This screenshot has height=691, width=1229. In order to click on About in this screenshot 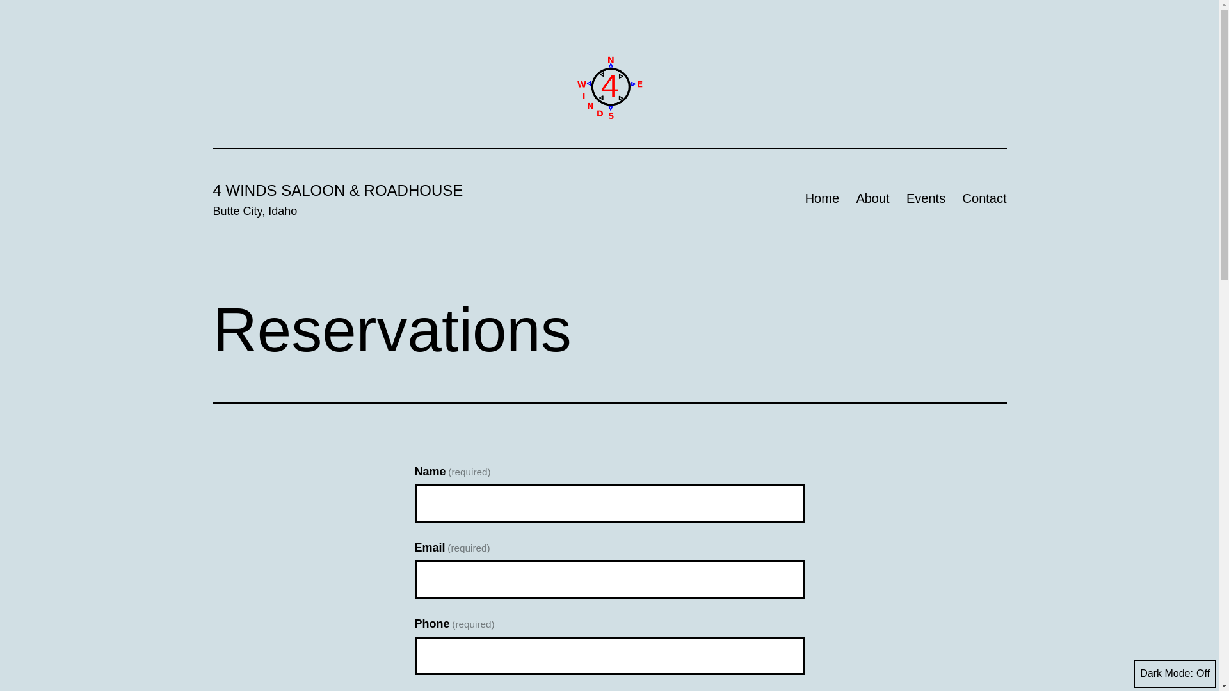, I will do `click(873, 198)`.